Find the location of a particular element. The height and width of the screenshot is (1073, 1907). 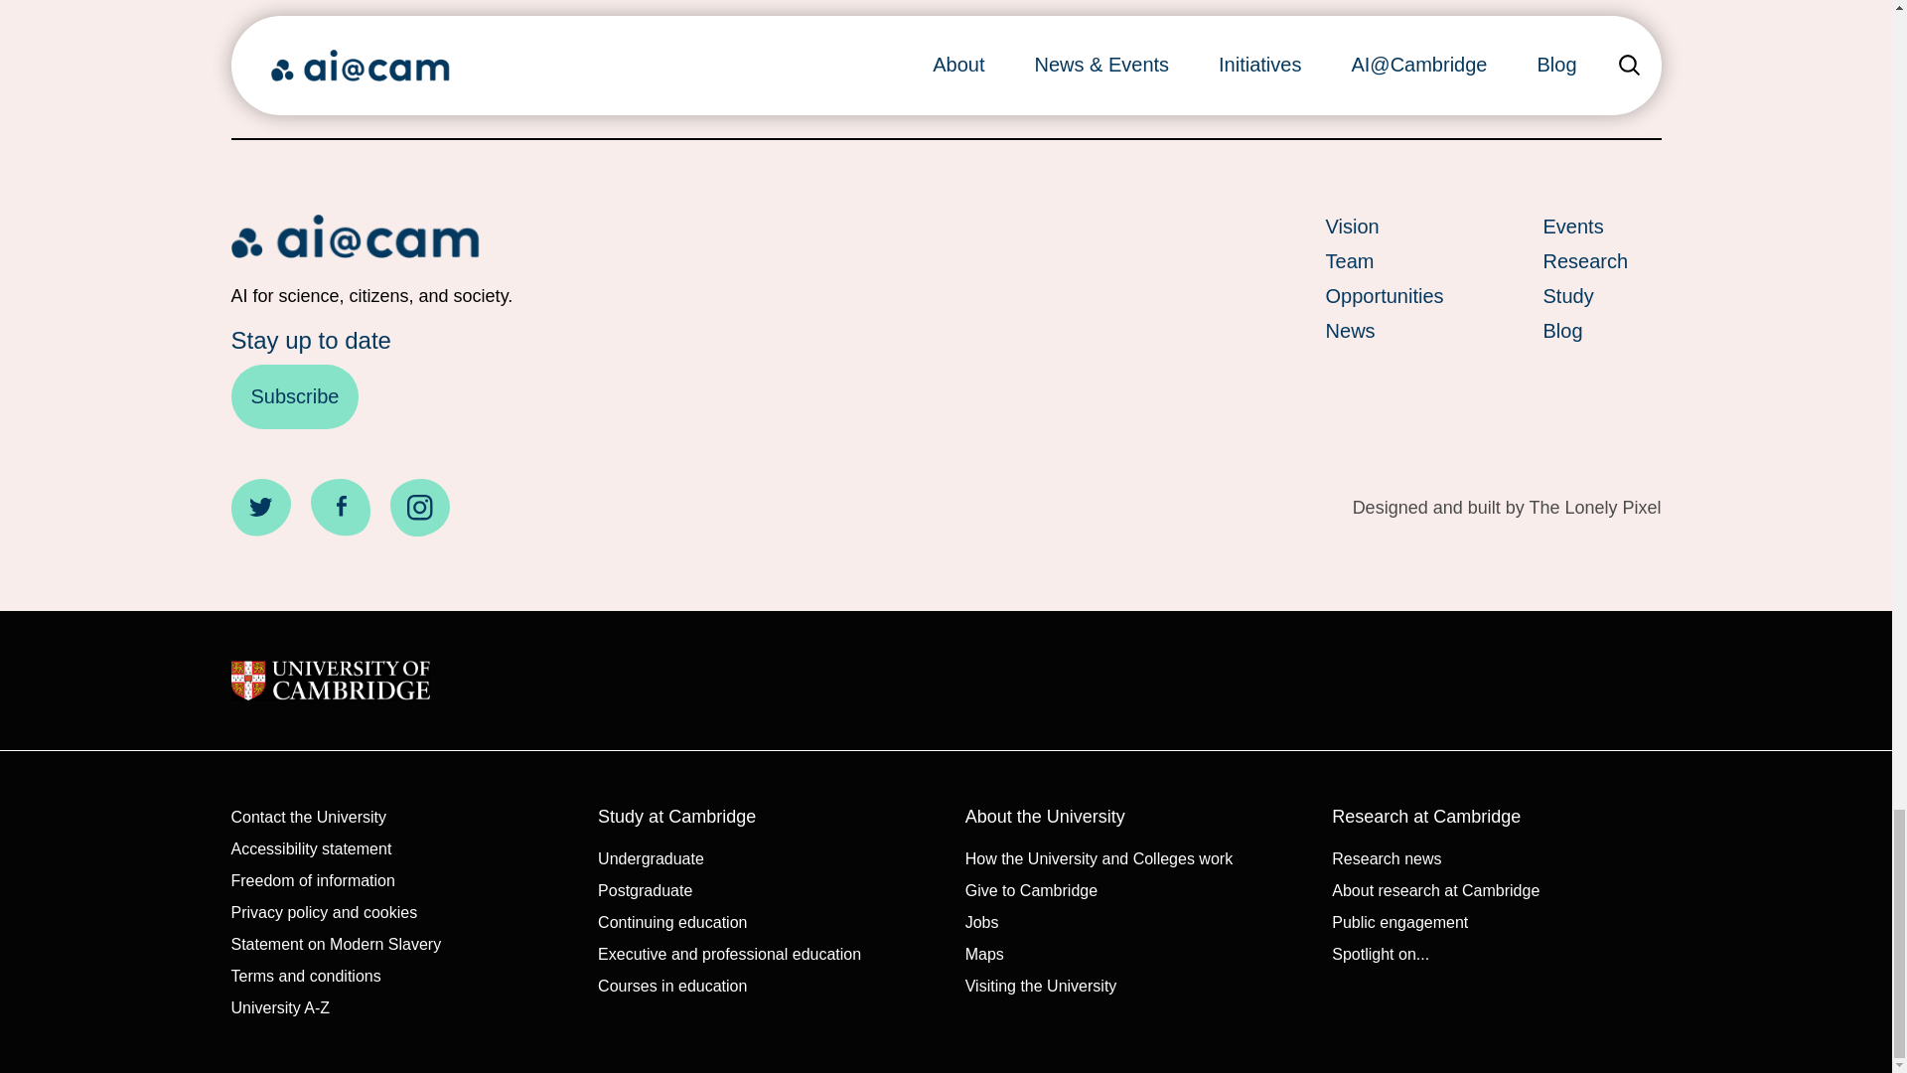

Study is located at coordinates (1601, 296).